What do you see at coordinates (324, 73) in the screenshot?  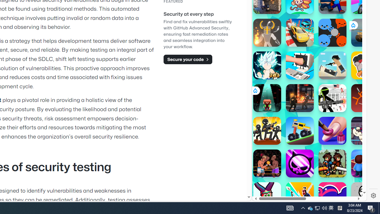 I see `Combat Reloaded Combat Reloaded poki.com` at bounding box center [324, 73].